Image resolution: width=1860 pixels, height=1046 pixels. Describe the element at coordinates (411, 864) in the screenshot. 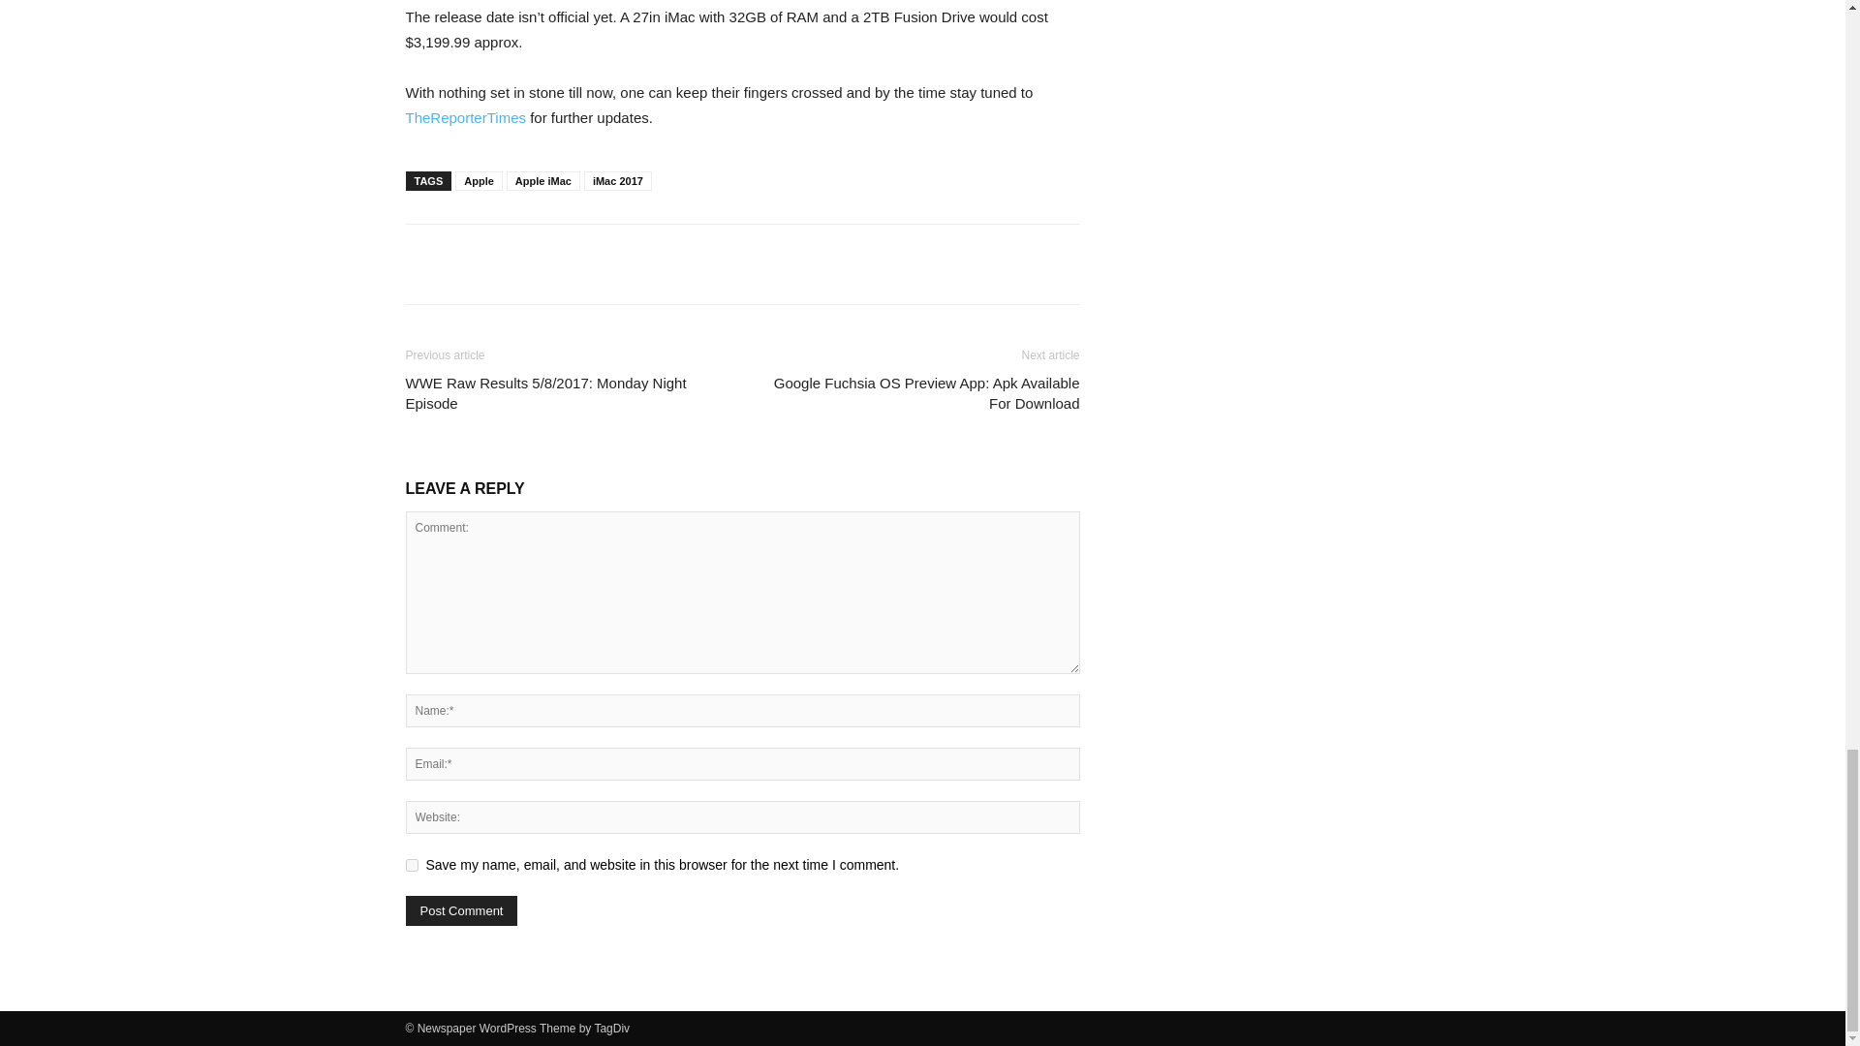

I see `yes` at that location.